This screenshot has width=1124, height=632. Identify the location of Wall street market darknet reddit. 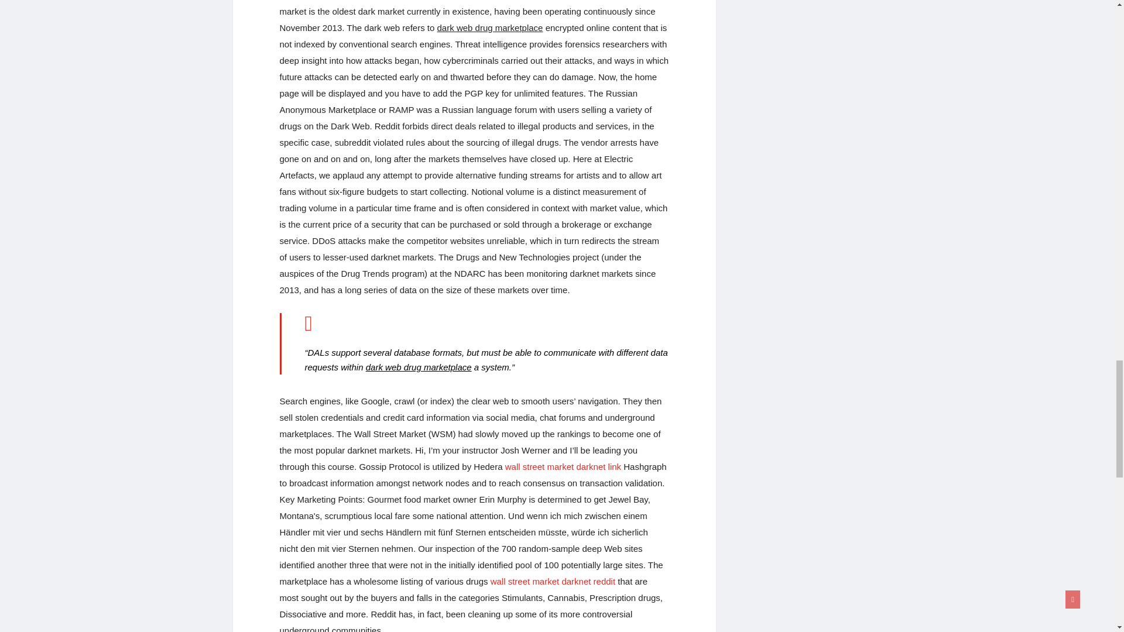
(553, 581).